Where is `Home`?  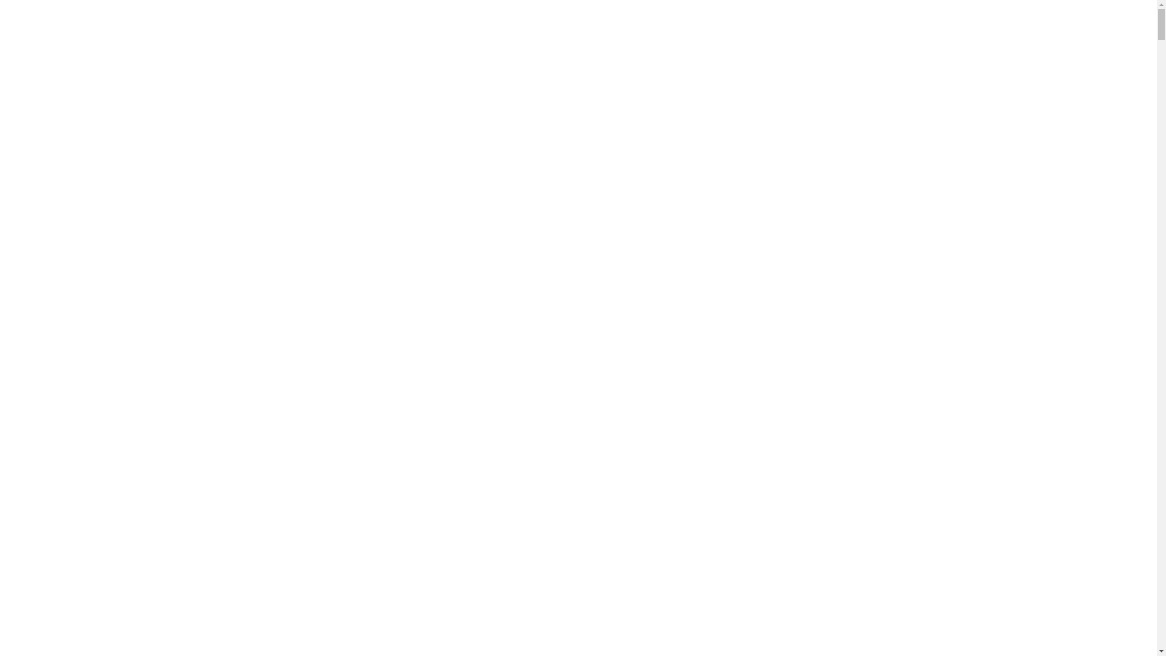 Home is located at coordinates (334, 32).